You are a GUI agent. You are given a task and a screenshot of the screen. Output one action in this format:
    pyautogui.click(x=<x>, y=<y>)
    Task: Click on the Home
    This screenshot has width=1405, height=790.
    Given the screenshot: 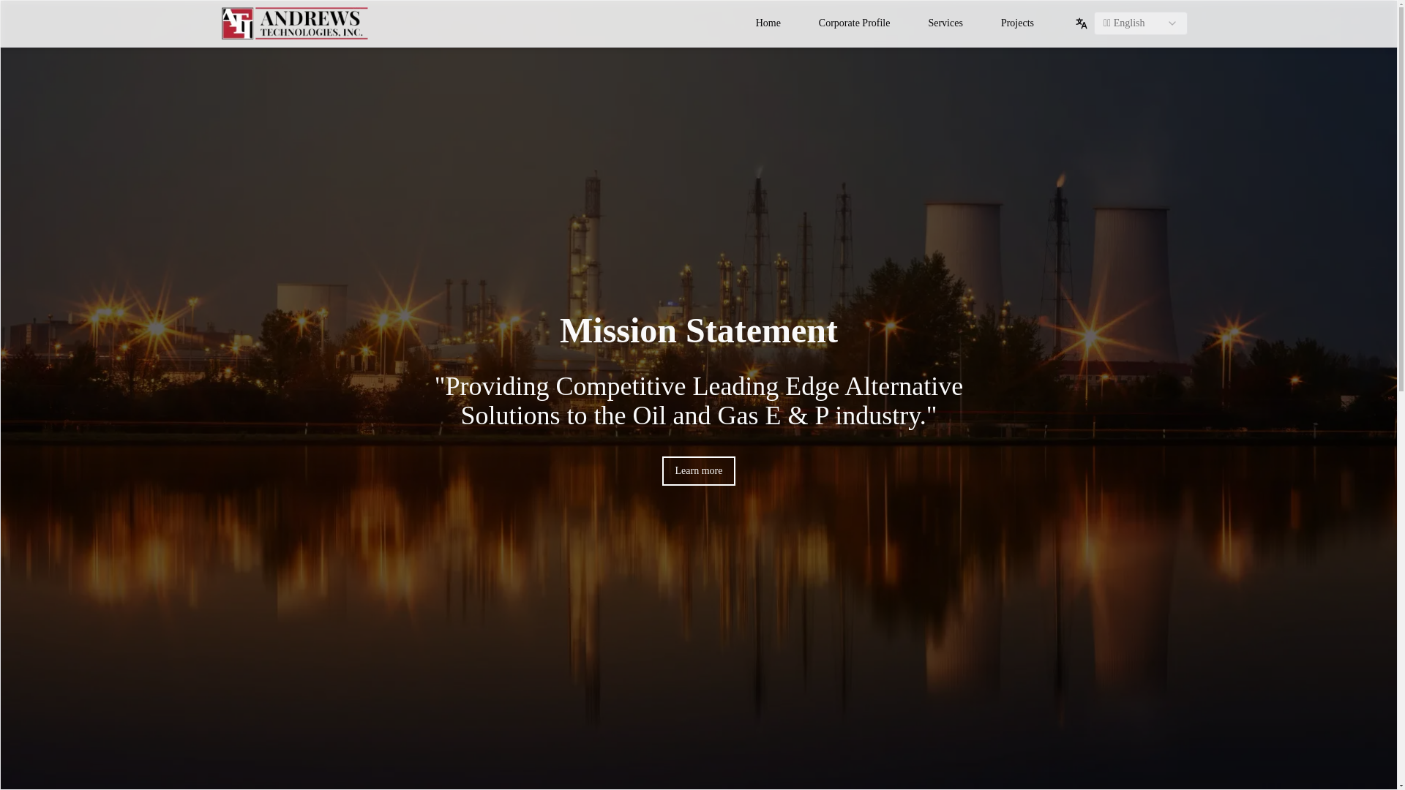 What is the action you would take?
    pyautogui.click(x=768, y=23)
    